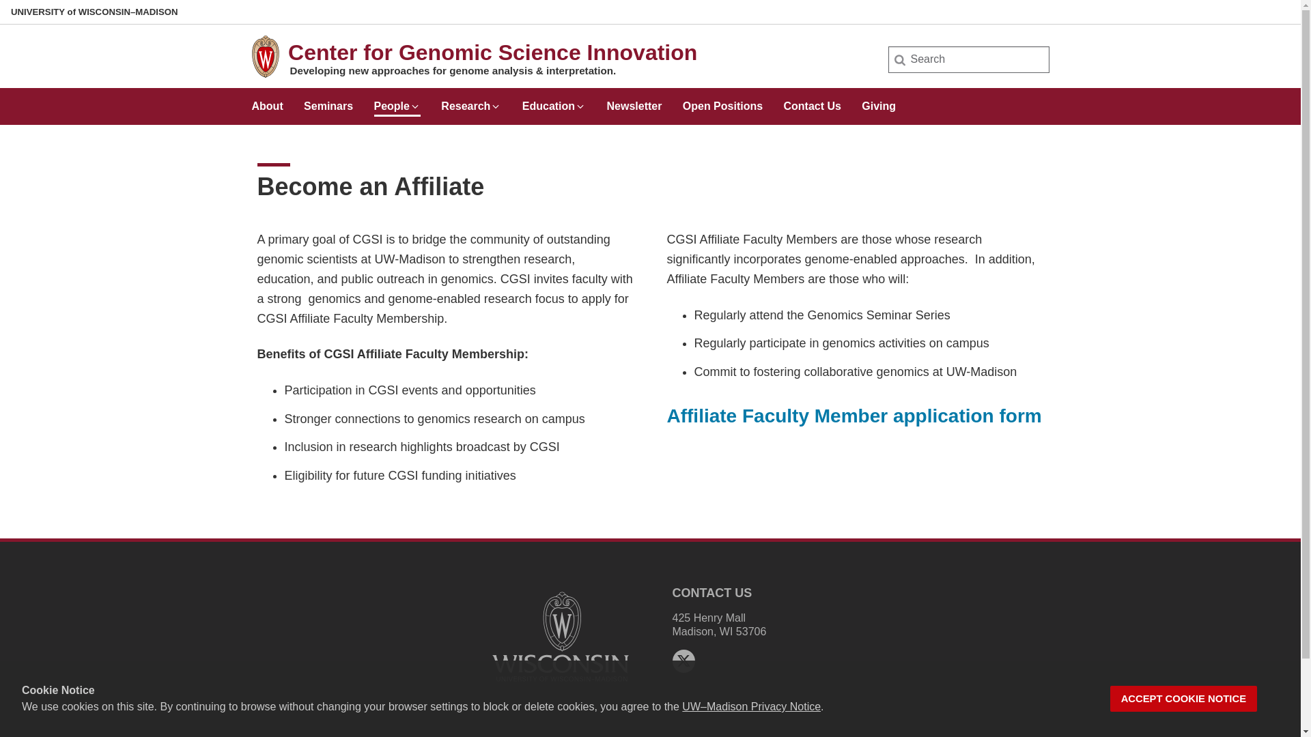  What do you see at coordinates (415, 106) in the screenshot?
I see `Expand` at bounding box center [415, 106].